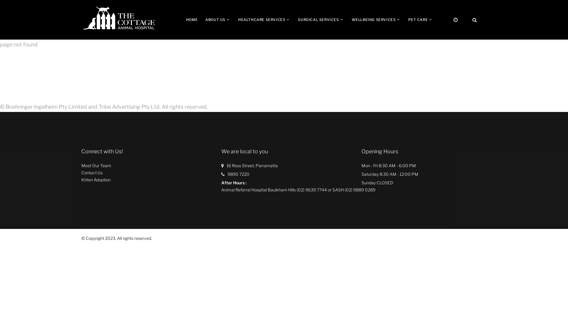 This screenshot has height=319, width=568. What do you see at coordinates (418, 19) in the screenshot?
I see `PET CARE` at bounding box center [418, 19].